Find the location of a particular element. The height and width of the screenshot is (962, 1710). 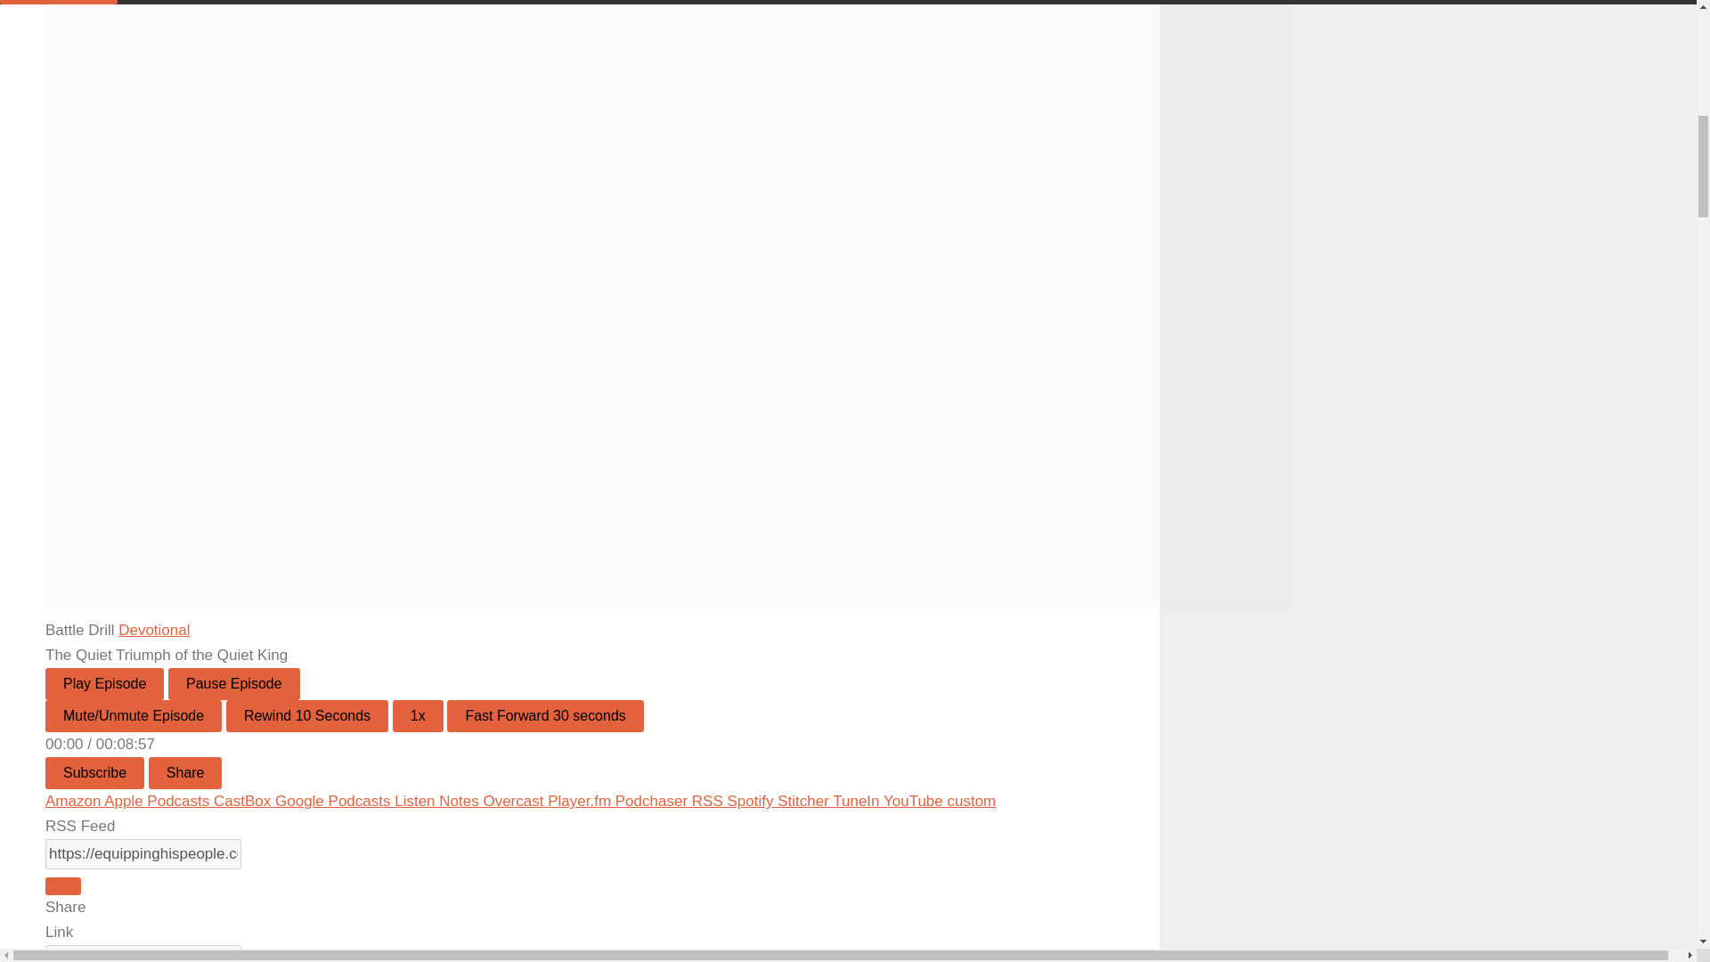

Share is located at coordinates (185, 772).